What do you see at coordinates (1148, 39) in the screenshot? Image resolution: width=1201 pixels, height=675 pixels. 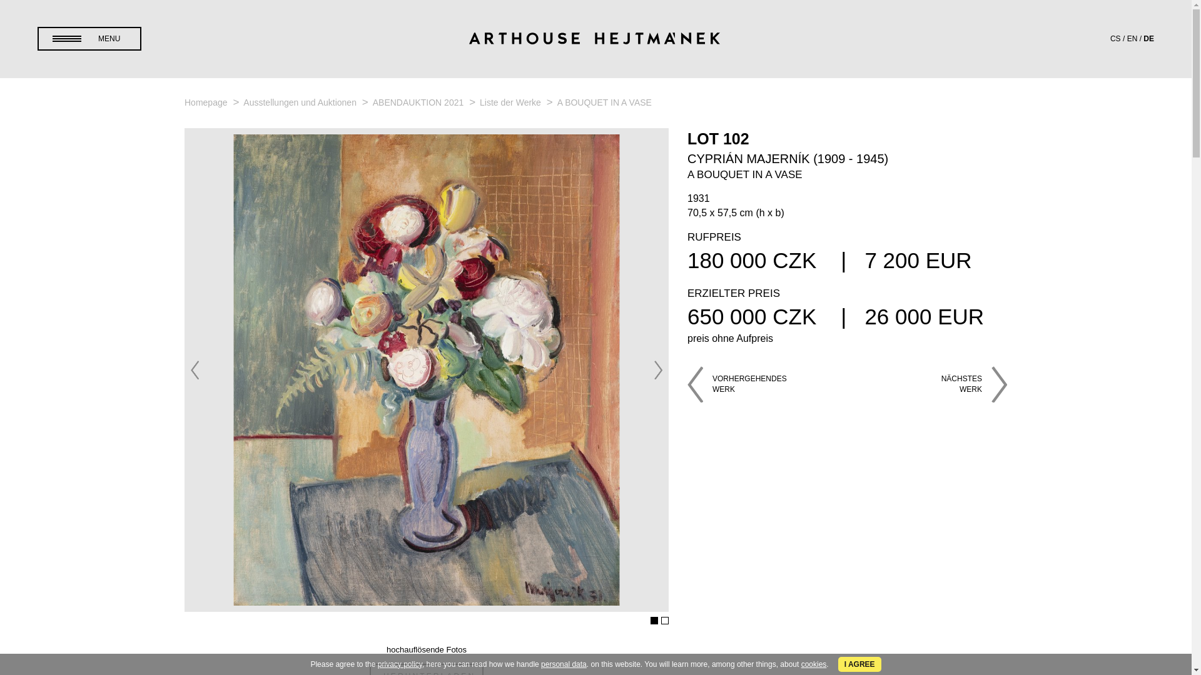 I see `DE` at bounding box center [1148, 39].